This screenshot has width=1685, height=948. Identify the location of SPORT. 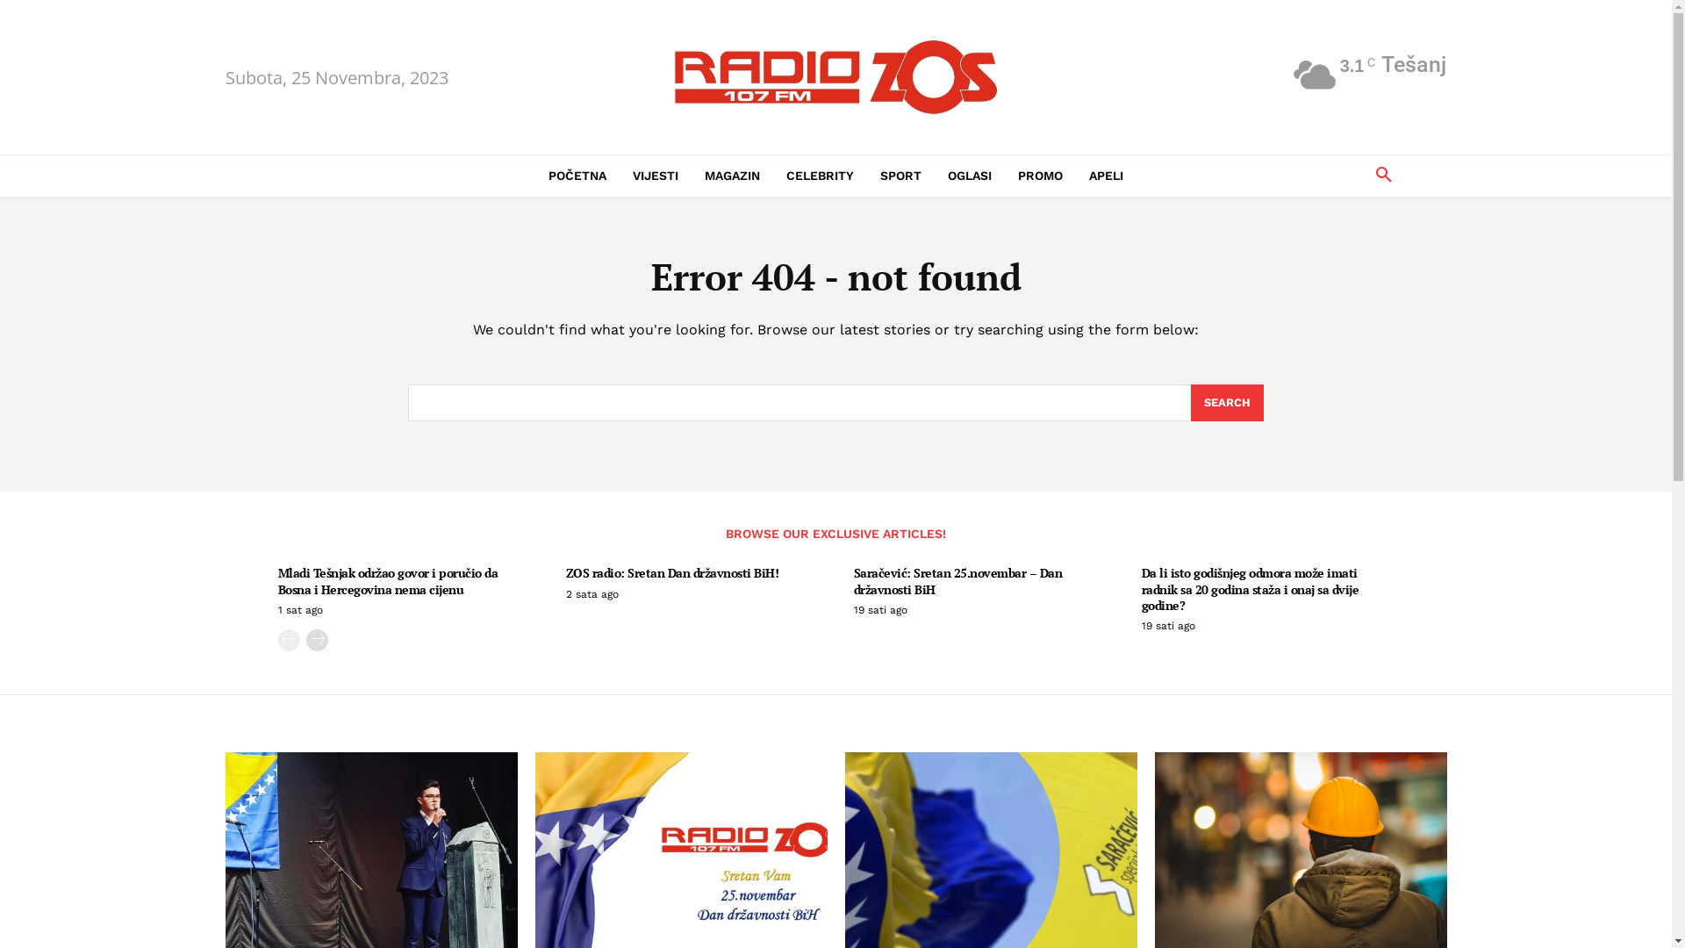
(900, 176).